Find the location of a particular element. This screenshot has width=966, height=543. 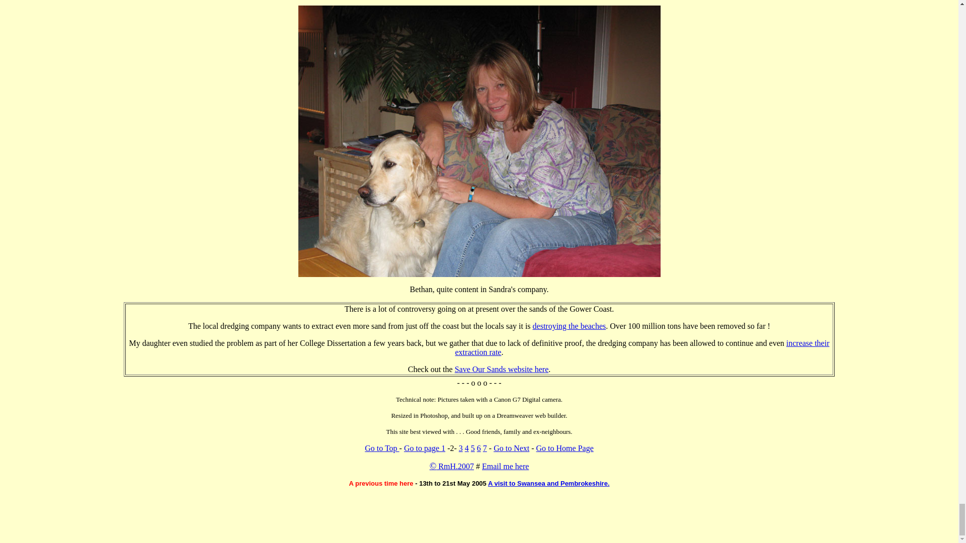

Go to page 1 is located at coordinates (425, 448).